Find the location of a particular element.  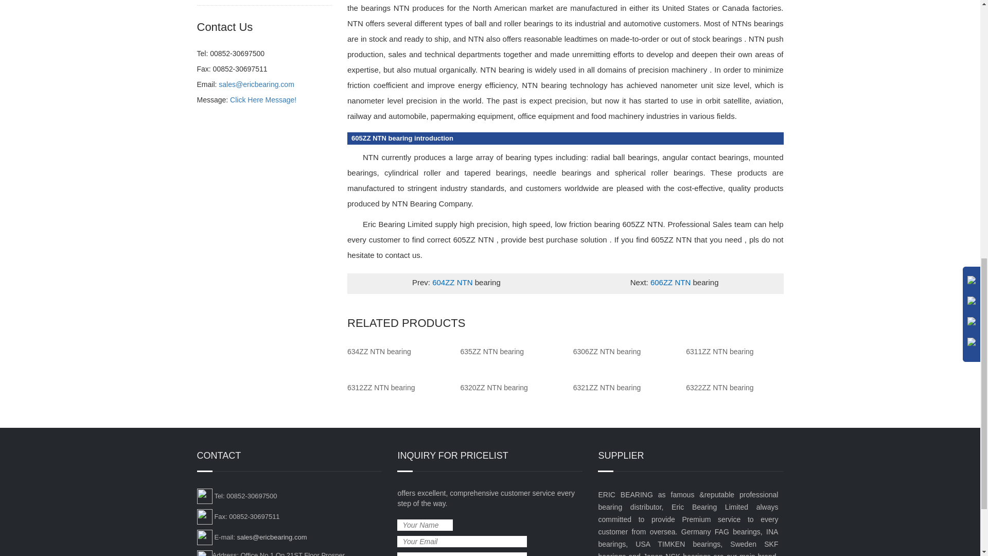

635ZZ NTN is located at coordinates (492, 352).